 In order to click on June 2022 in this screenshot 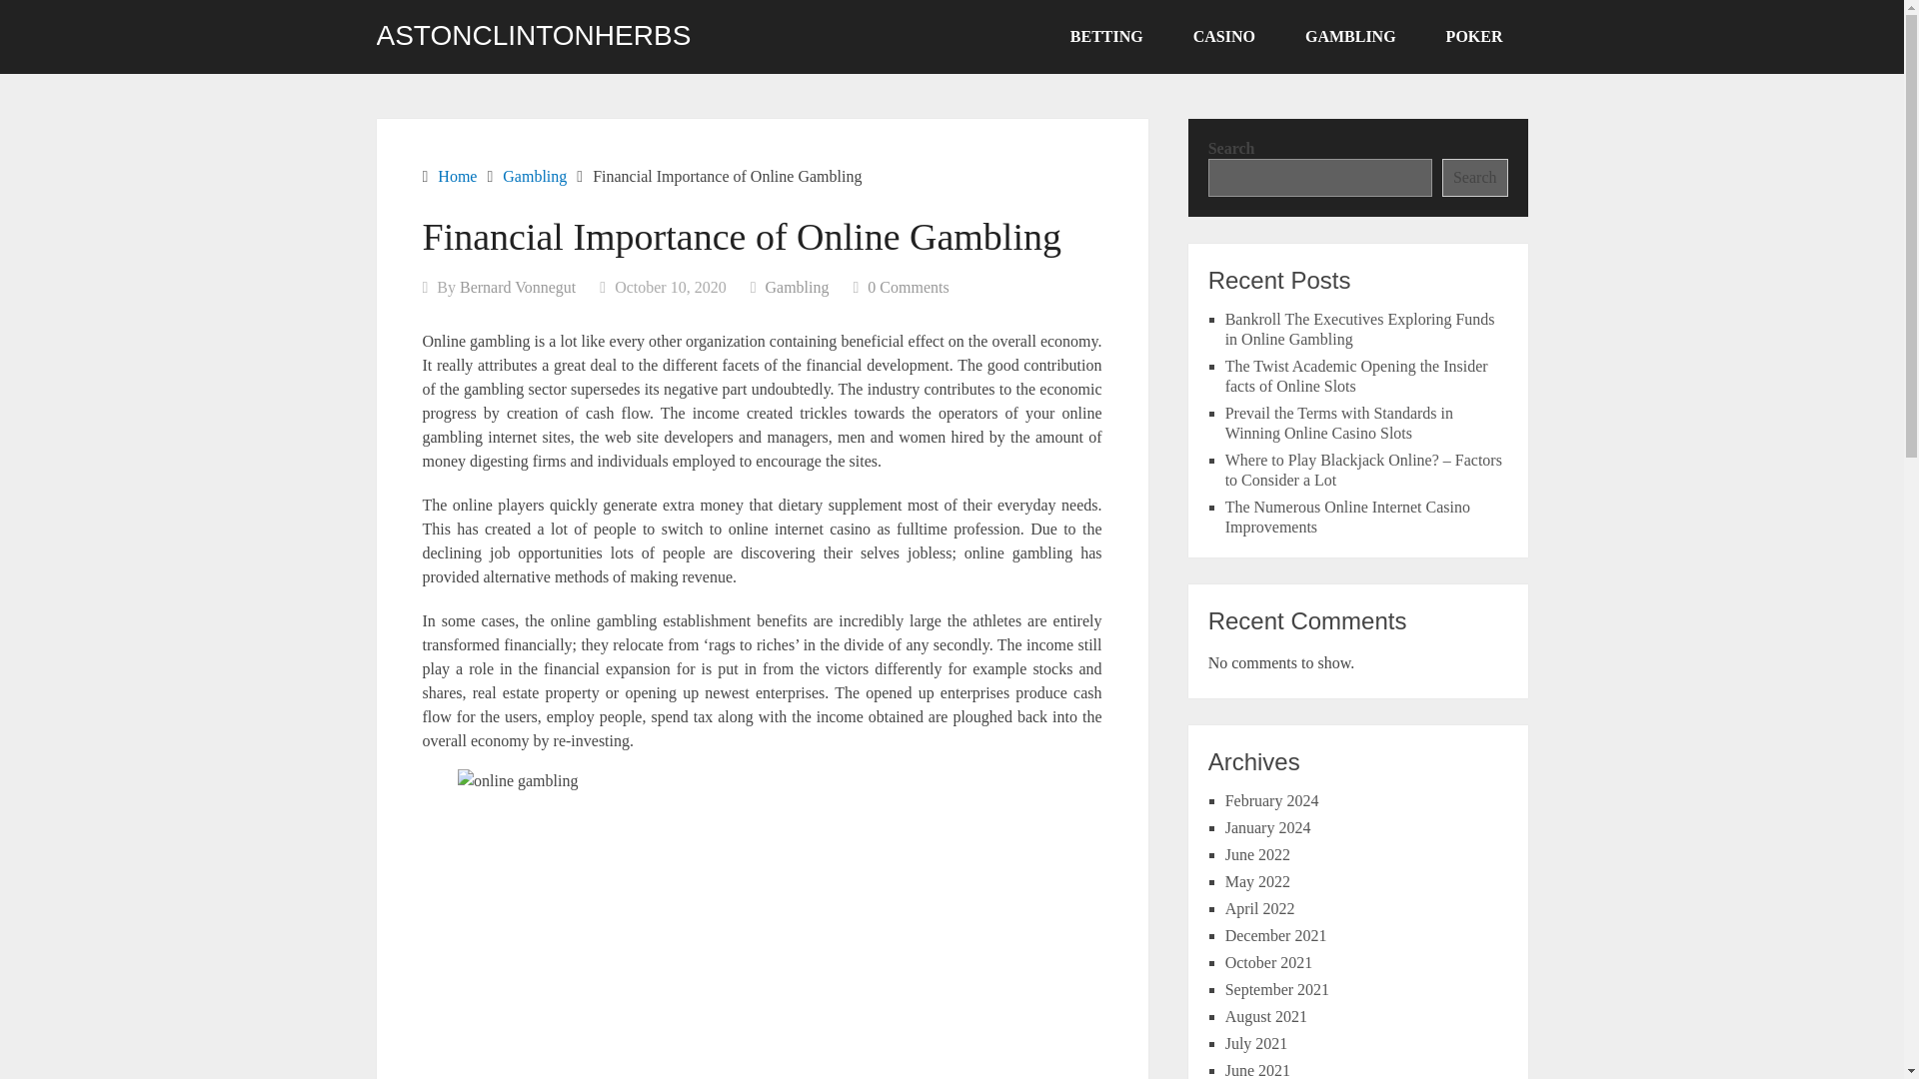, I will do `click(1257, 854)`.